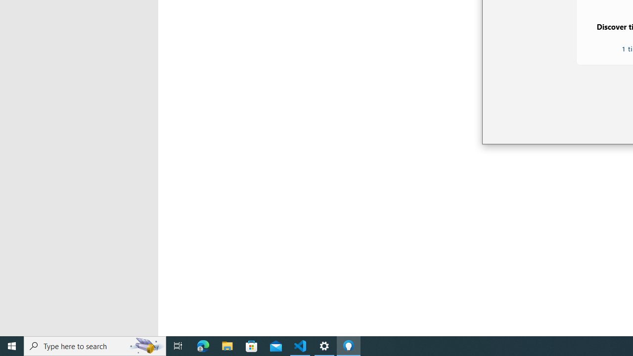  Describe the element at coordinates (146, 346) in the screenshot. I see `Search highlights icon opens search home window` at that location.